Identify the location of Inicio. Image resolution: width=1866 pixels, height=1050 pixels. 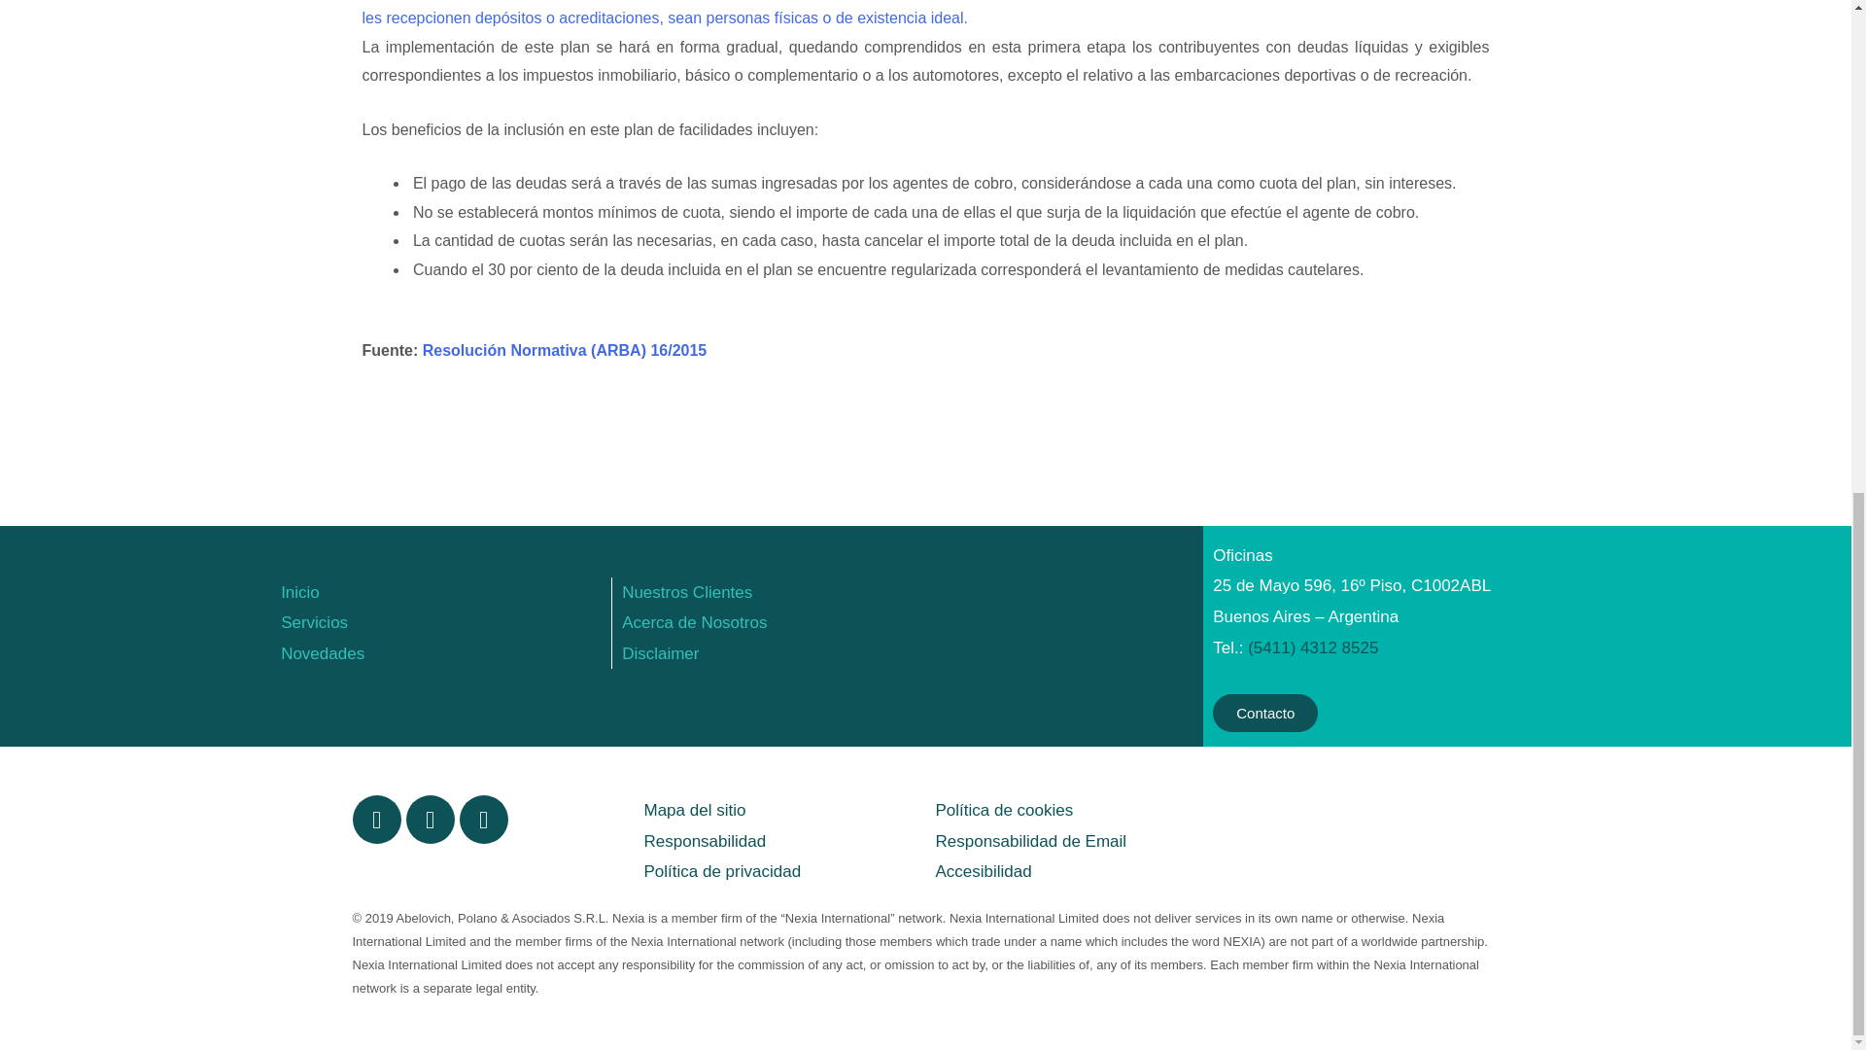
(299, 592).